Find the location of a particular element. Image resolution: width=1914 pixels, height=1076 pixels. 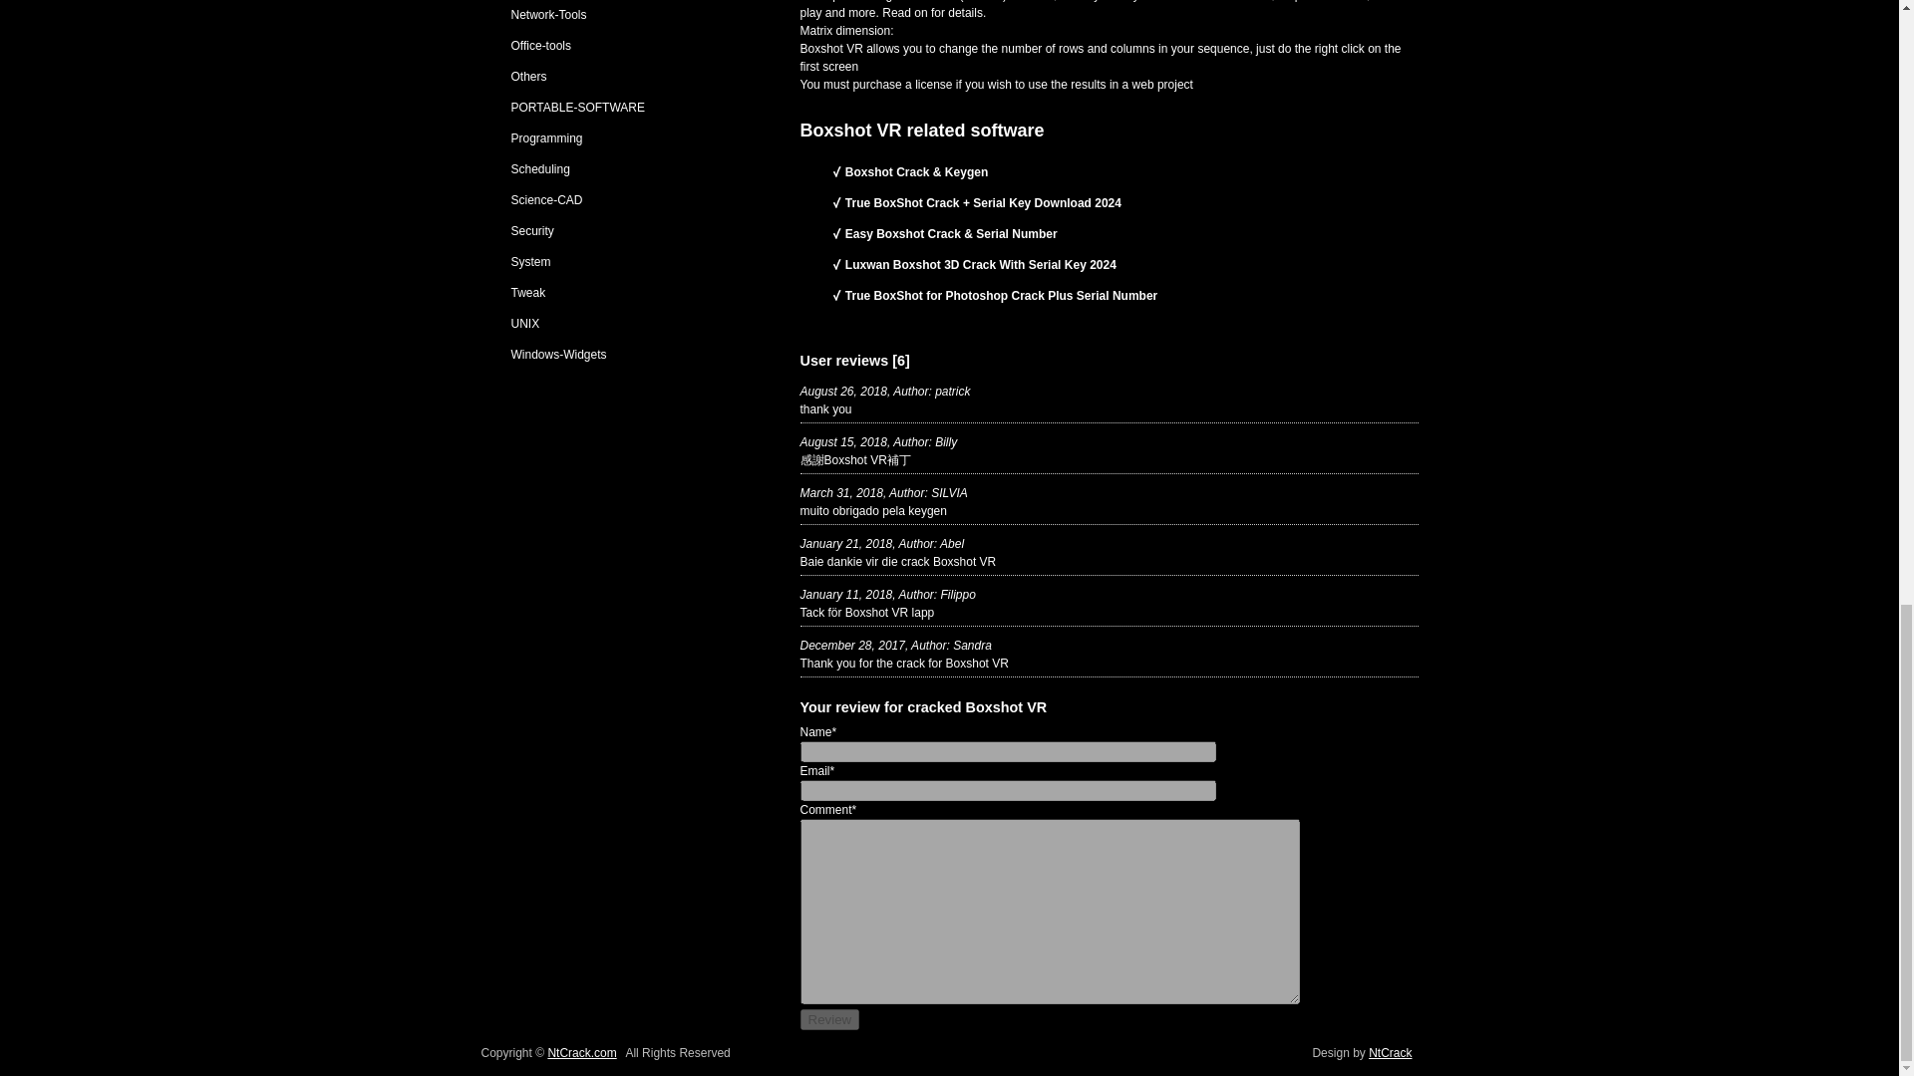

PORTABLE-SOFTWARE is located at coordinates (576, 108).